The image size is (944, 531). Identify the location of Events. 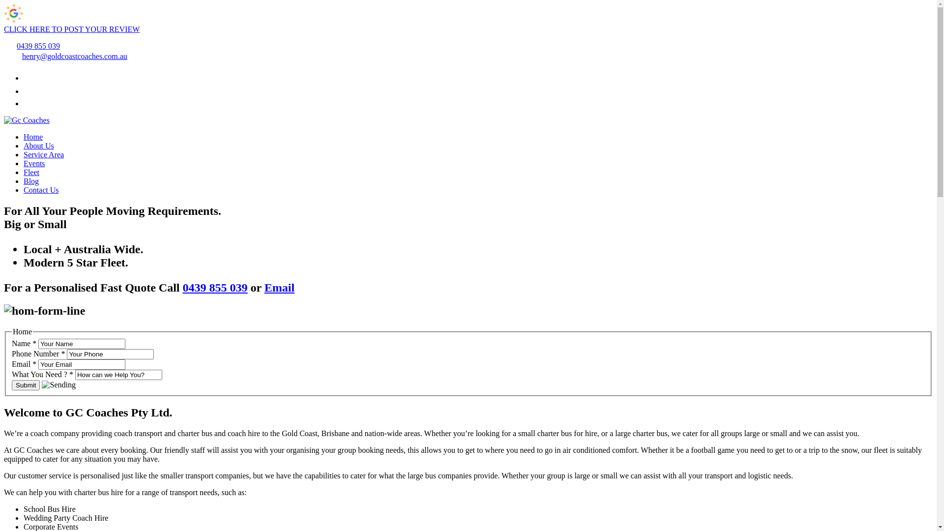
(34, 163).